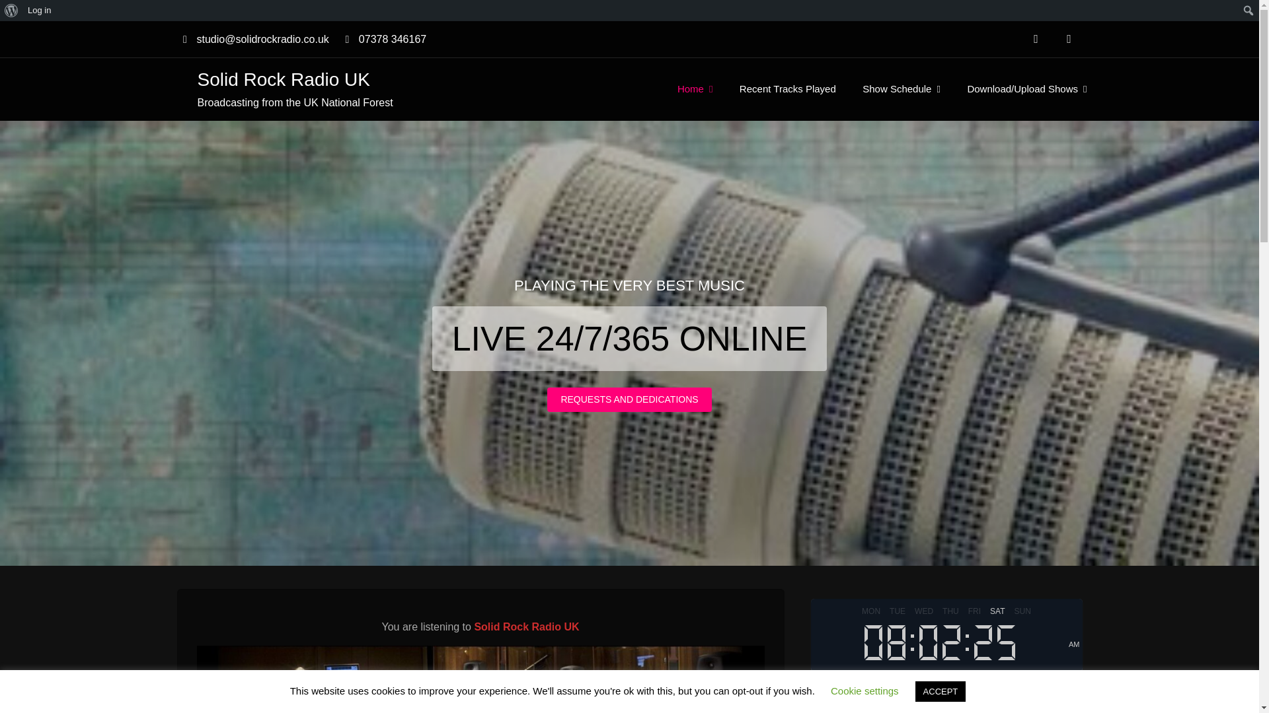  Describe the element at coordinates (629, 400) in the screenshot. I see `REQUESTS AND DEDICATIONS` at that location.